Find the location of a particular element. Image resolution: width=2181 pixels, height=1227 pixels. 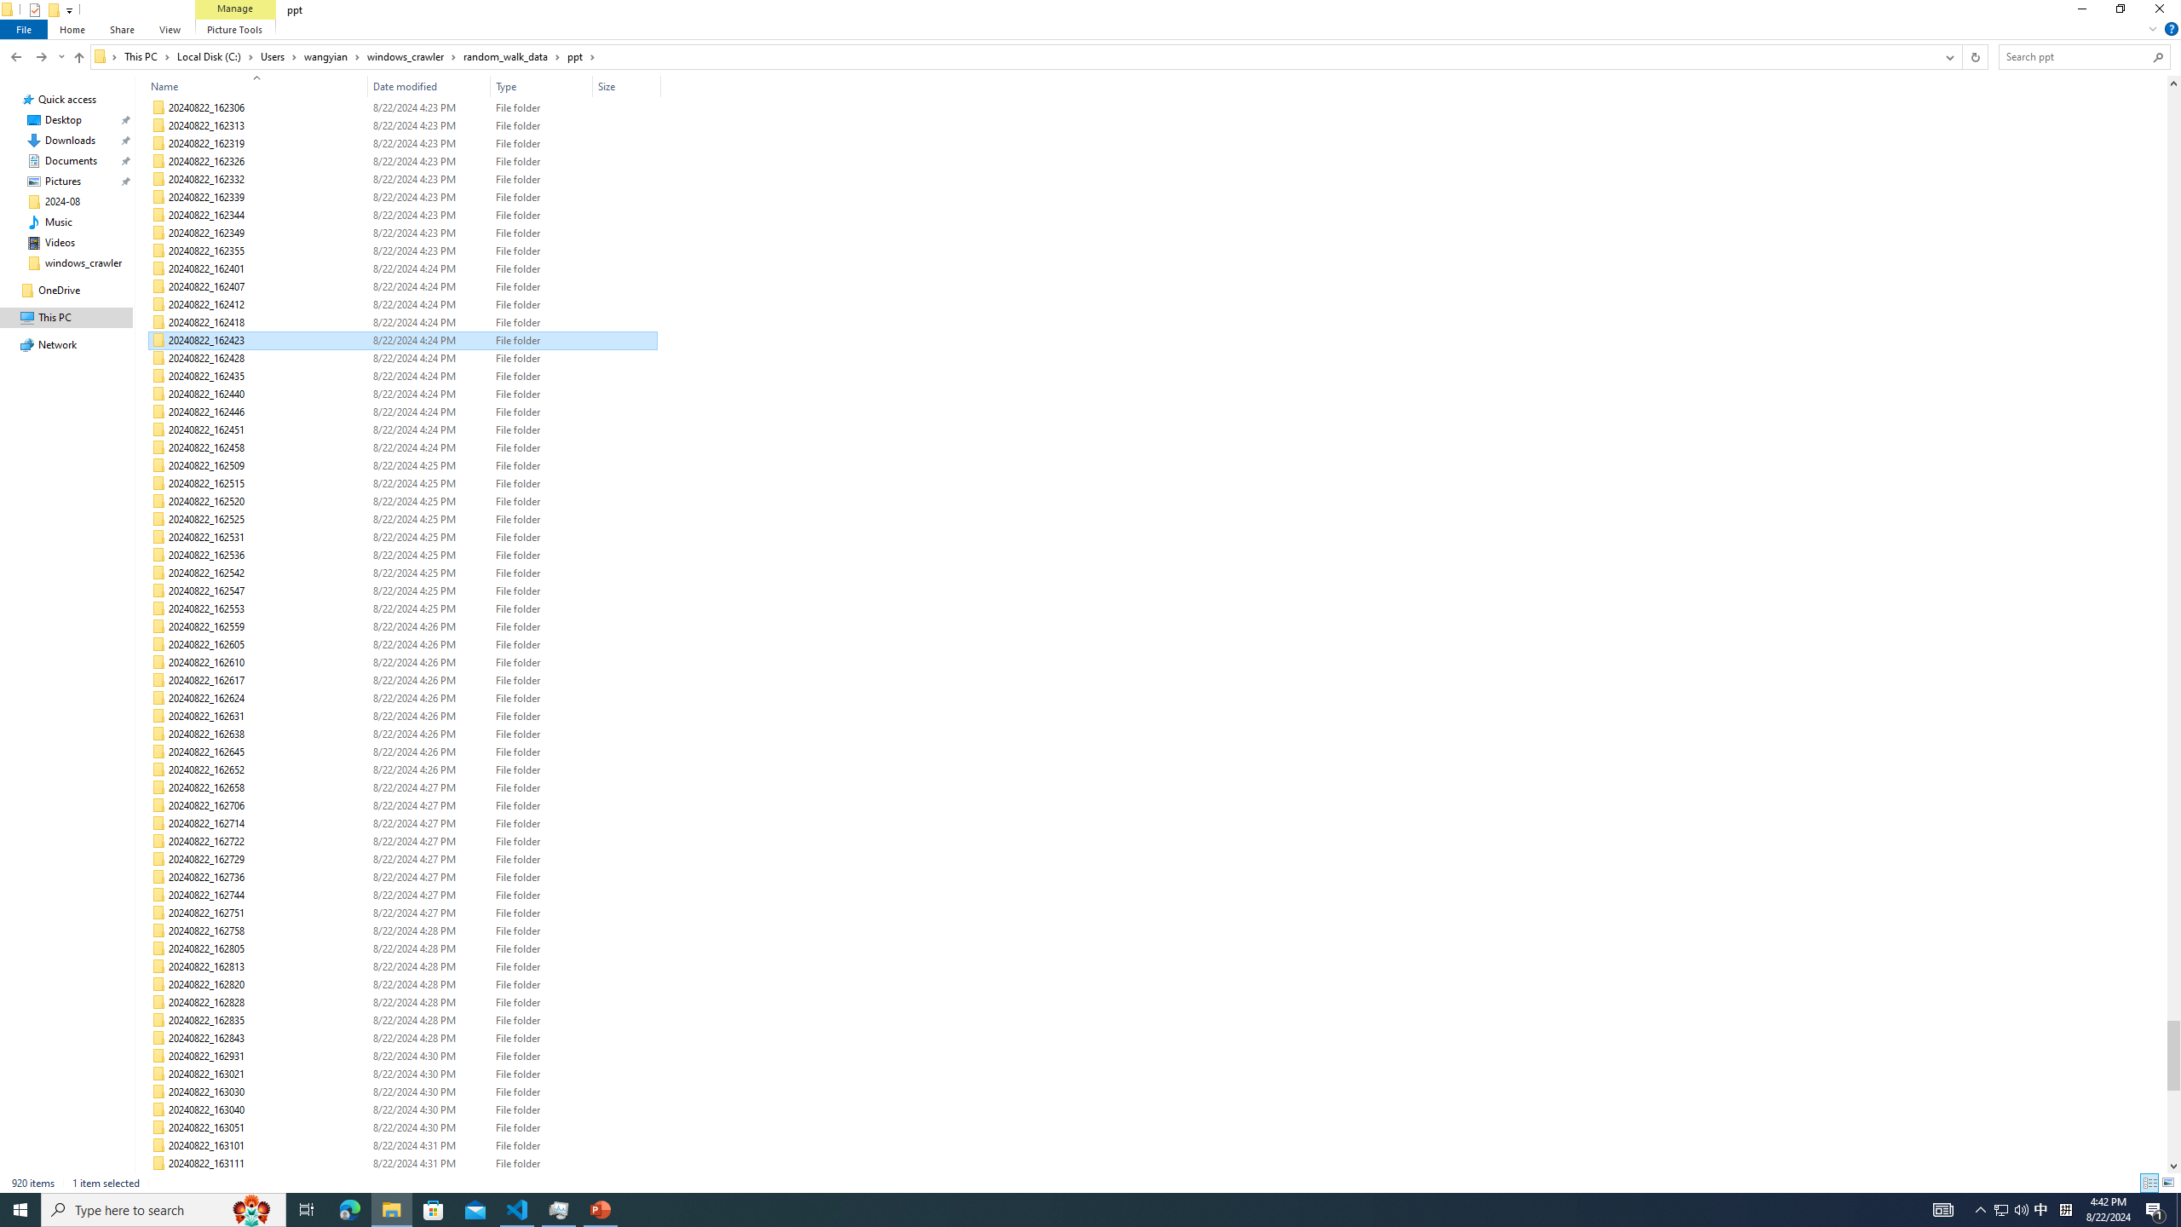

20240822_162758 is located at coordinates (404, 930).